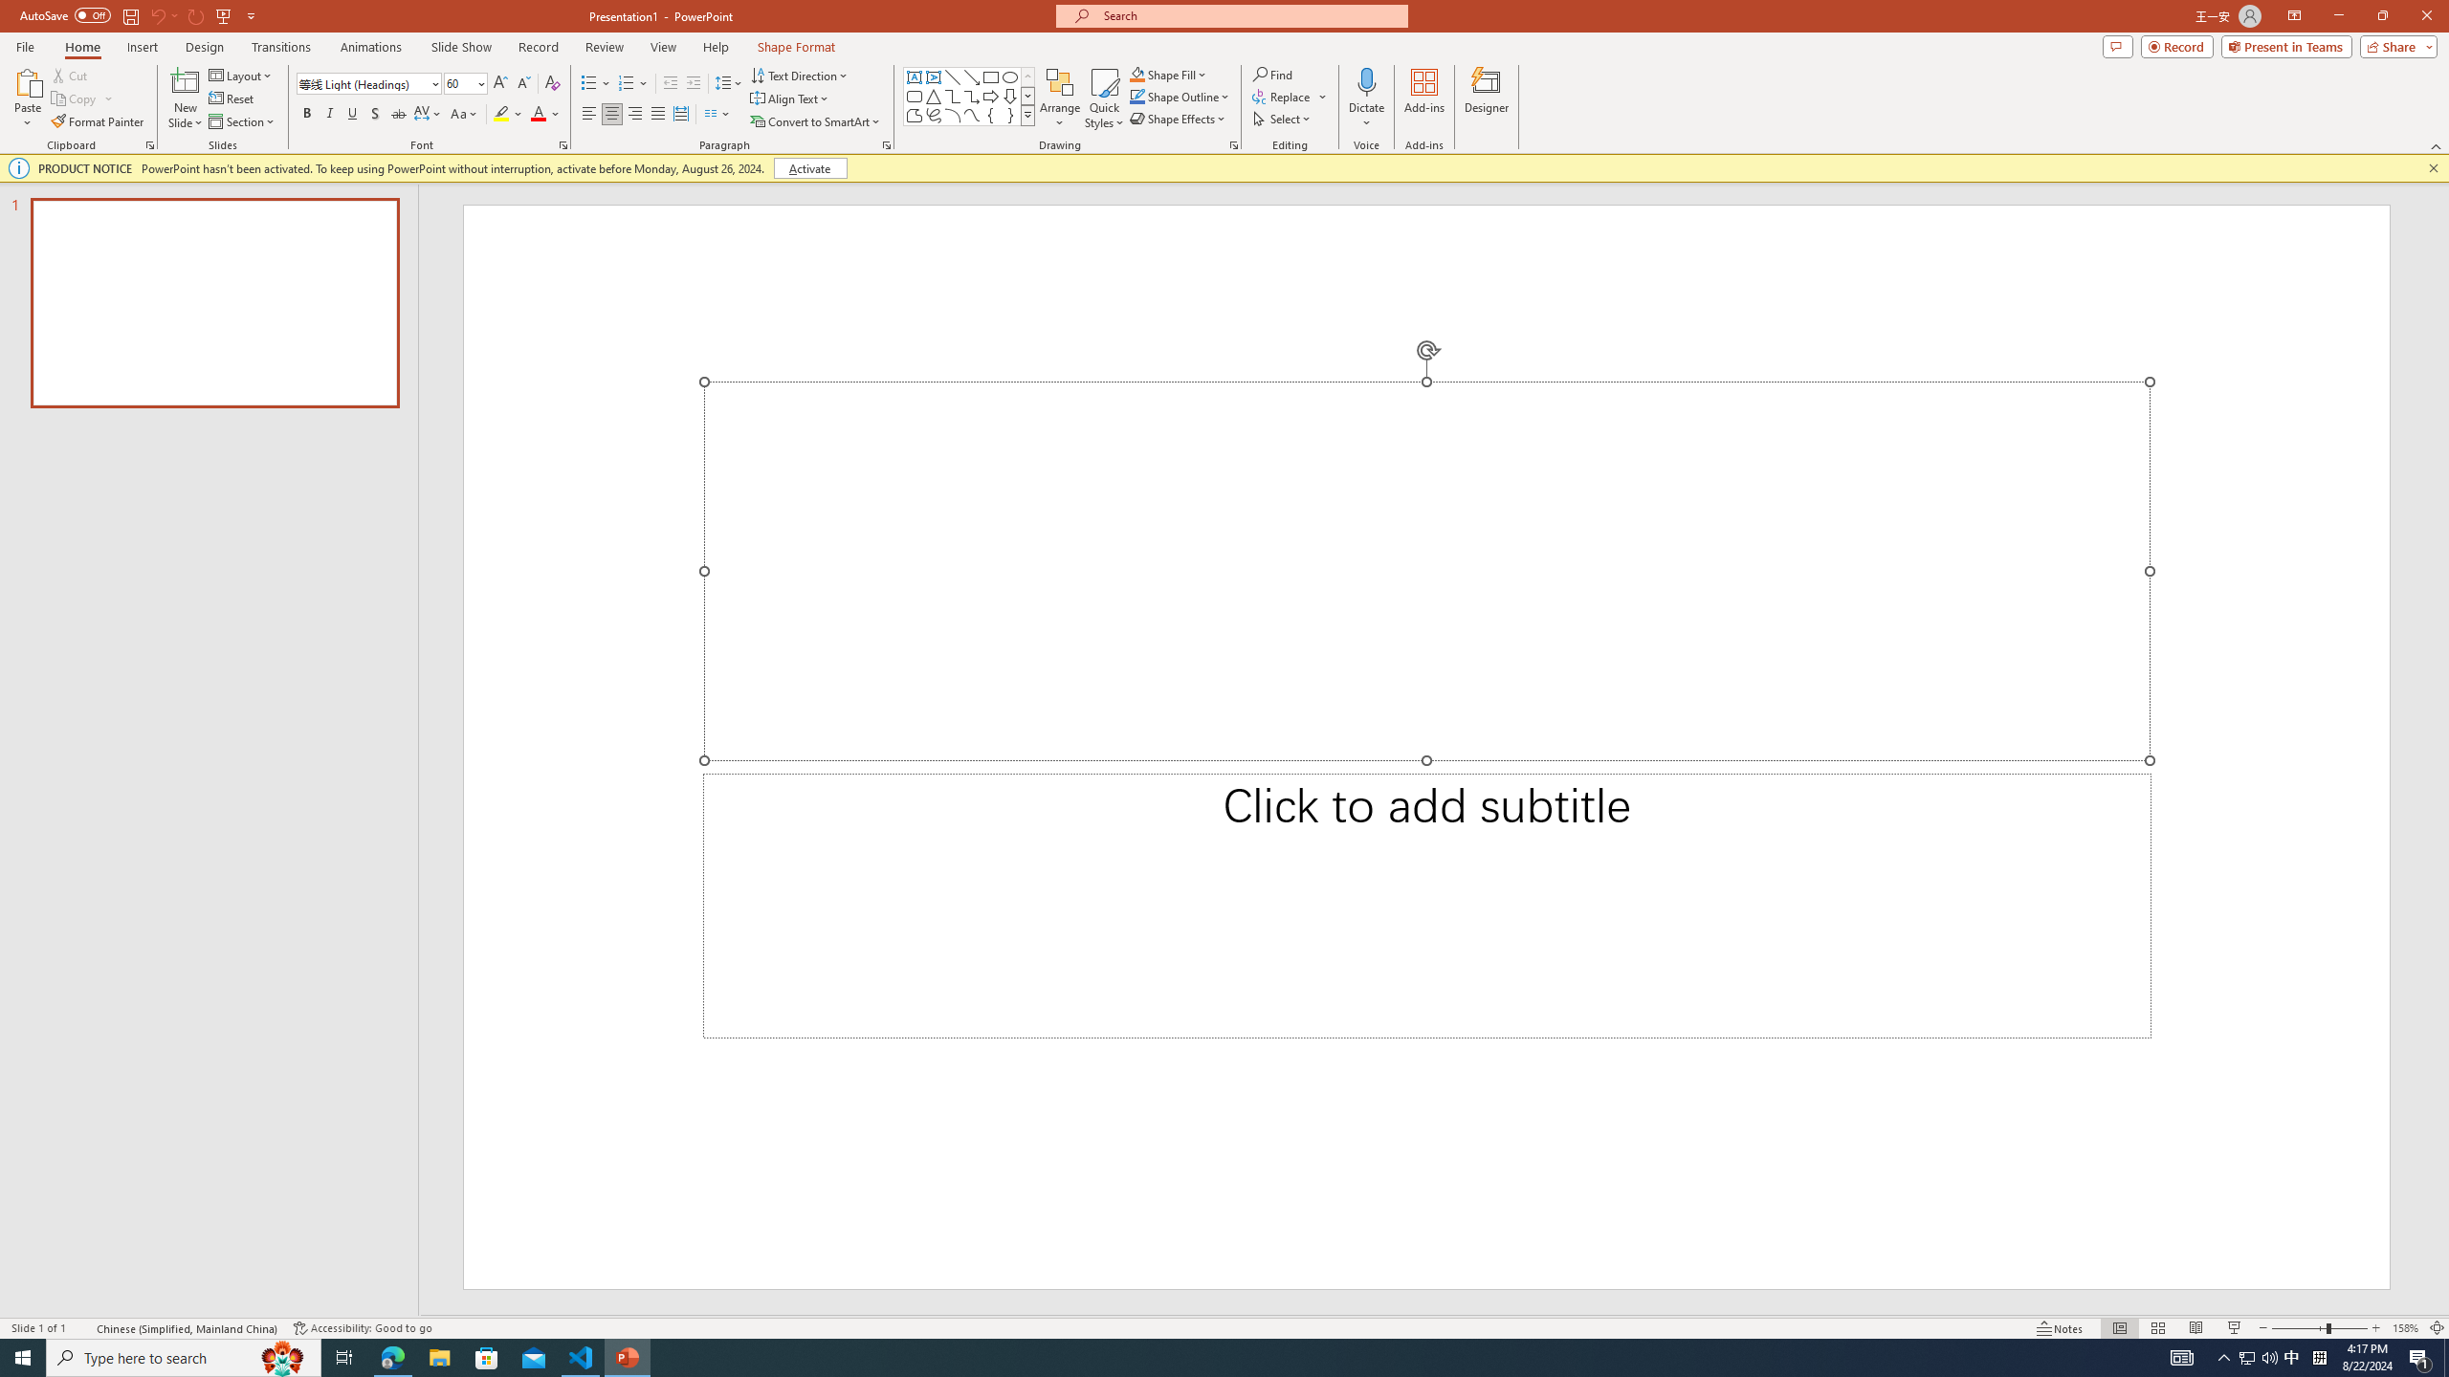 This screenshot has width=2449, height=1377. Describe the element at coordinates (2395, 46) in the screenshot. I see `Share` at that location.